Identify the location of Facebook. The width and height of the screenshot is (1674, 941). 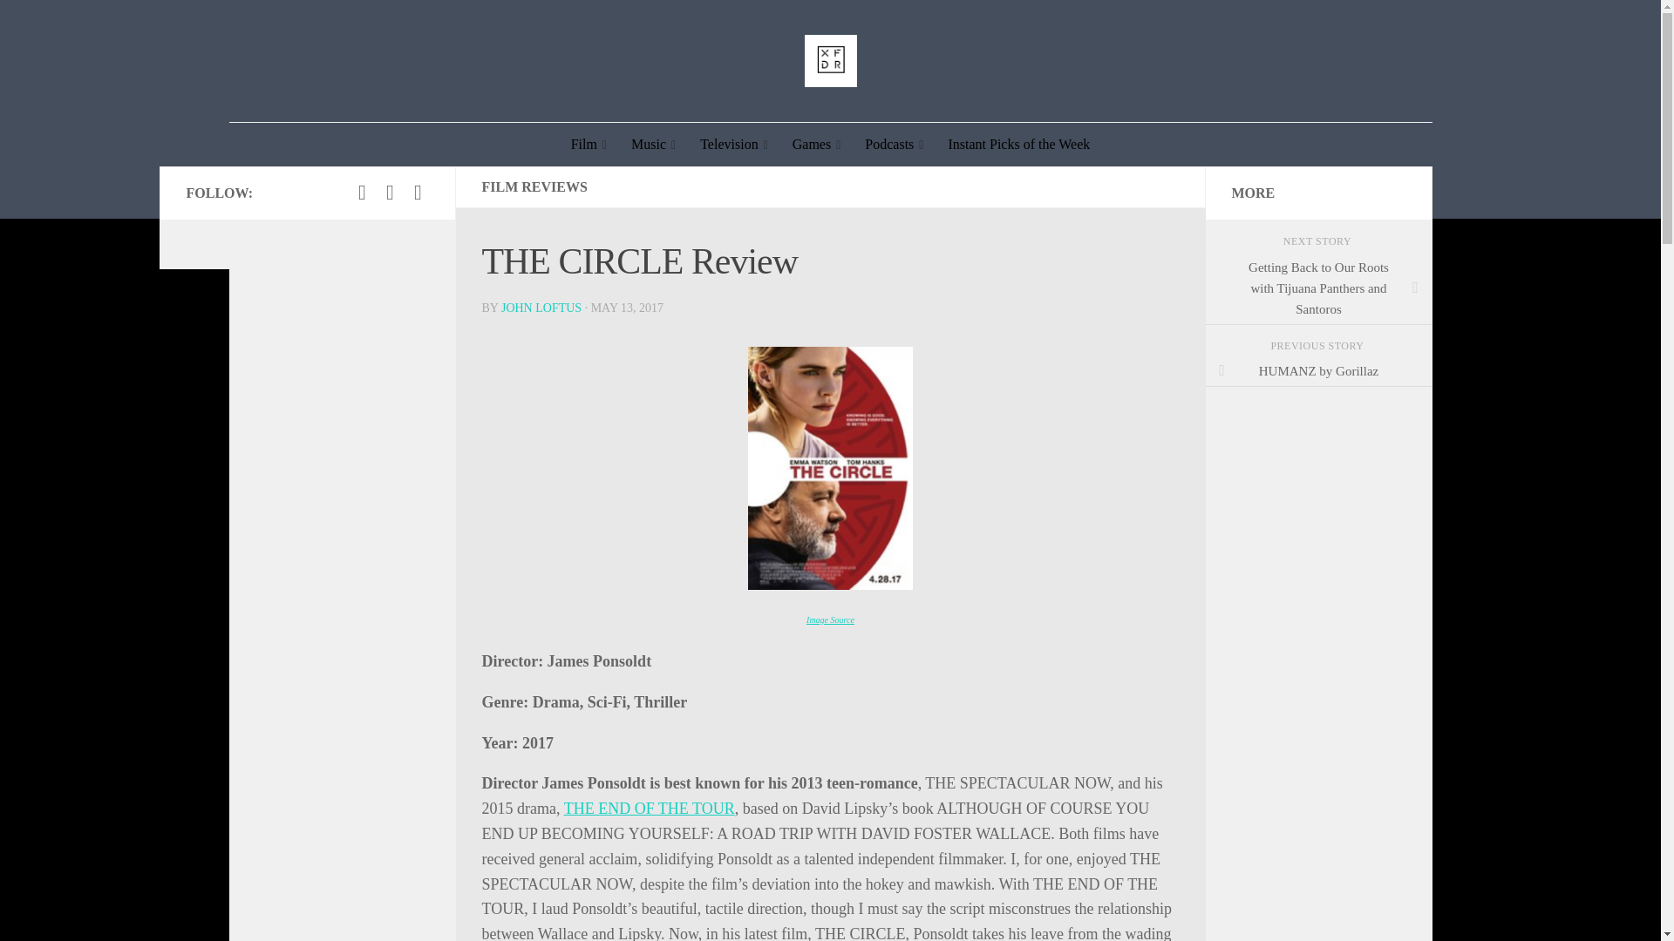
(363, 193).